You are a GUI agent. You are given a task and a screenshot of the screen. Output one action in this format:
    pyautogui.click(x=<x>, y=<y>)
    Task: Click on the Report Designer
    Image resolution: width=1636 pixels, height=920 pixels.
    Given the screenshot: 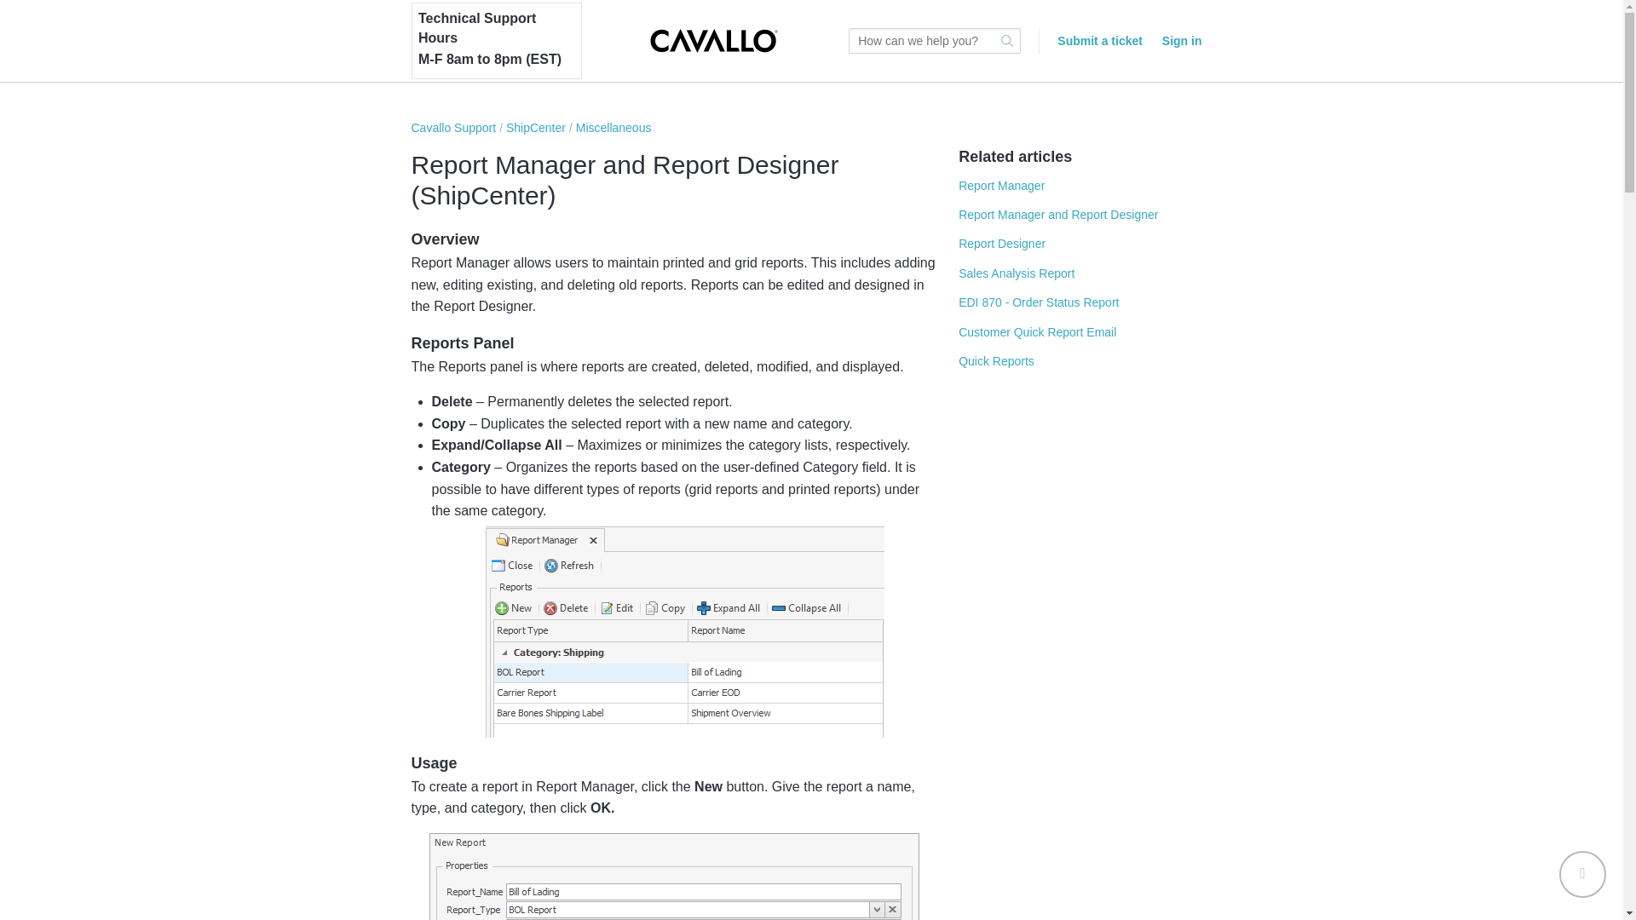 What is the action you would take?
    pyautogui.click(x=1002, y=243)
    